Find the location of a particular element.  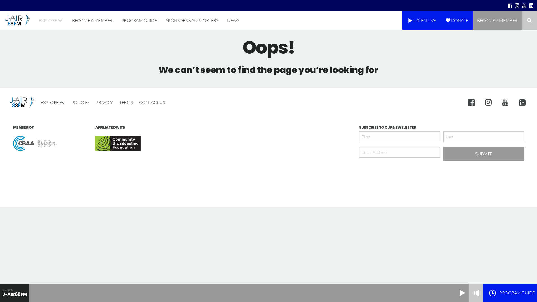

BECOME A MEMBER is located at coordinates (92, 20).